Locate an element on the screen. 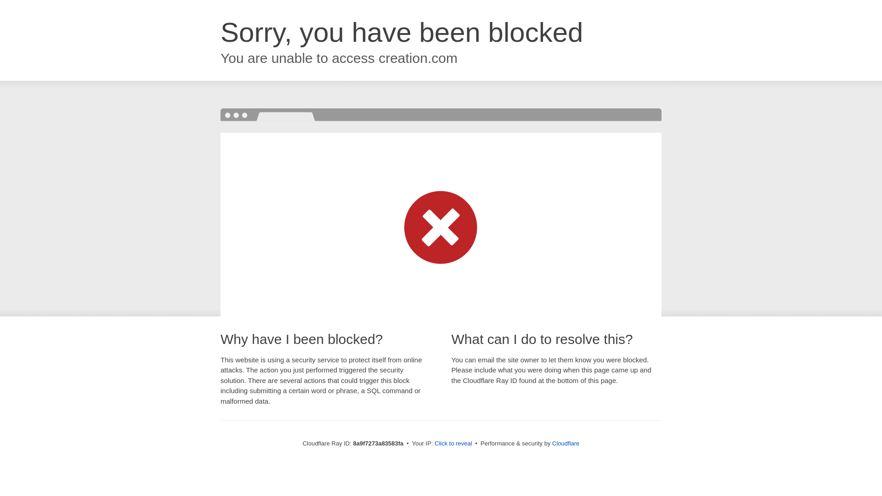 The height and width of the screenshot is (496, 882). Click to reveal is located at coordinates (453, 444).